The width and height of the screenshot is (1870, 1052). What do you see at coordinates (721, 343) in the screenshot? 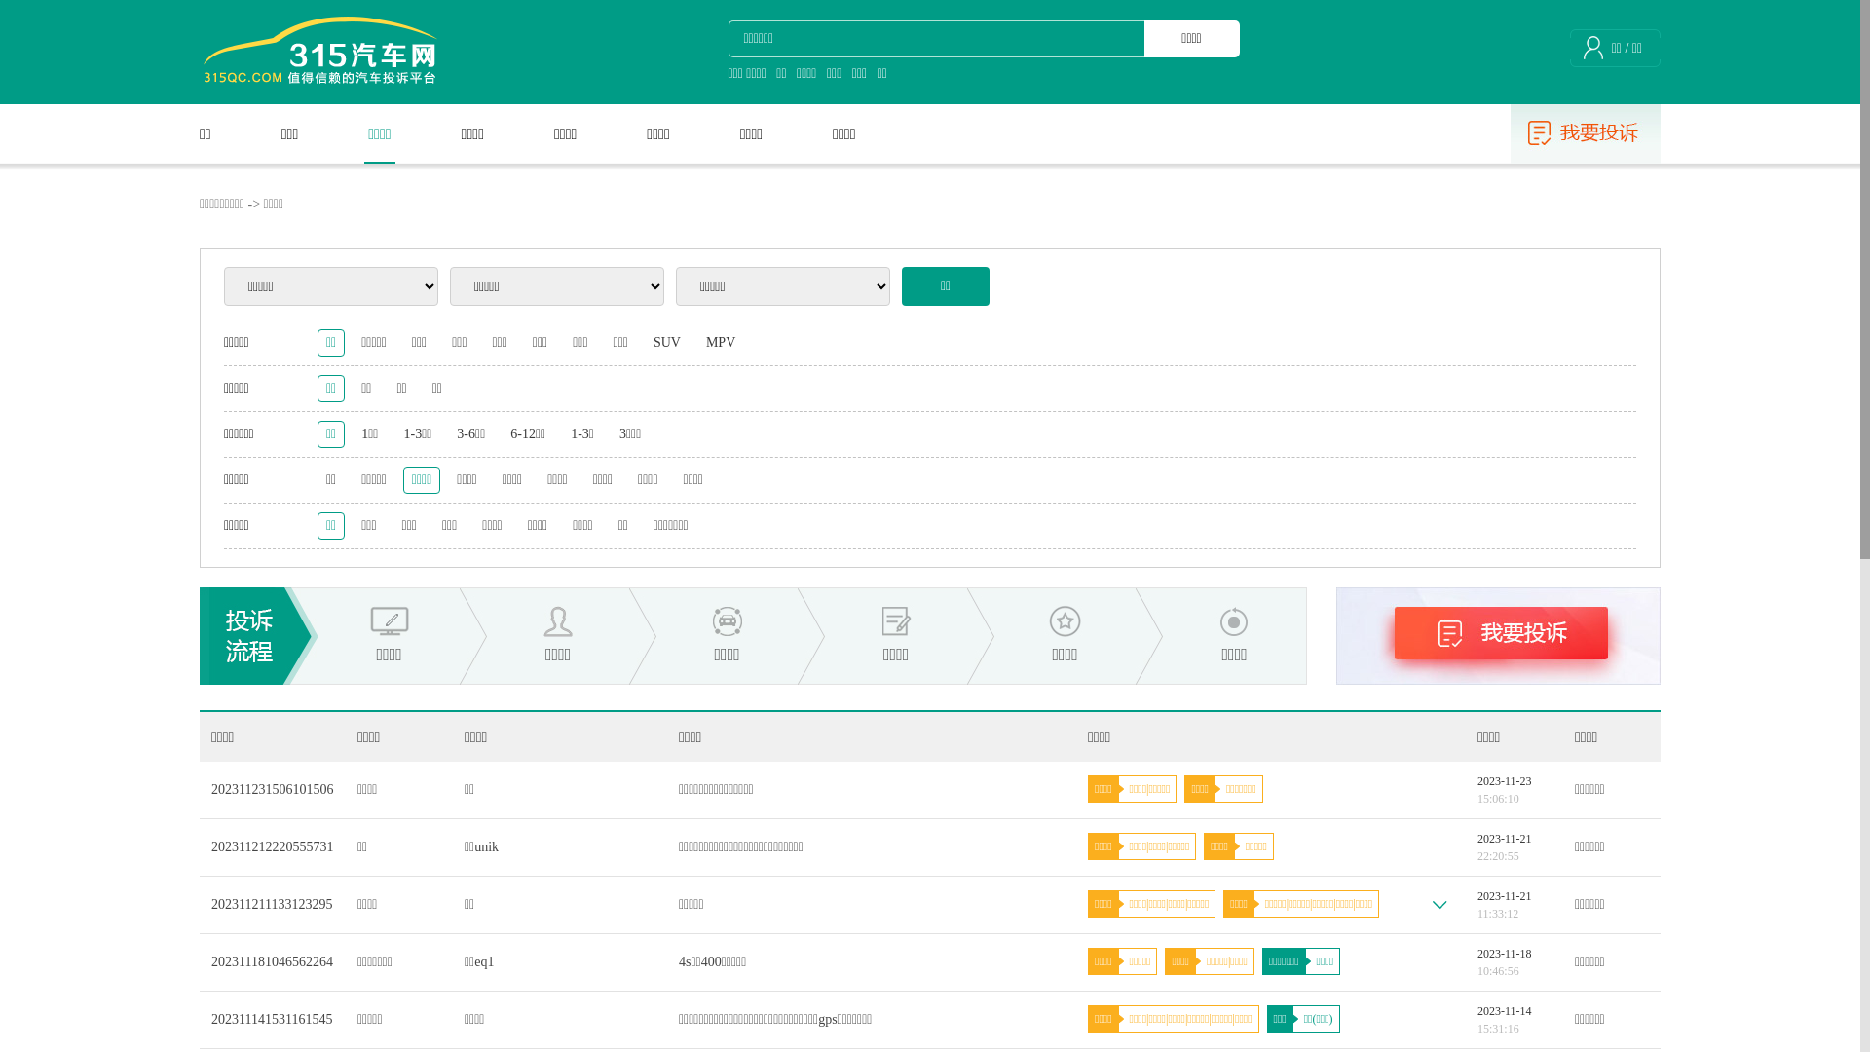
I see `MPV` at bounding box center [721, 343].